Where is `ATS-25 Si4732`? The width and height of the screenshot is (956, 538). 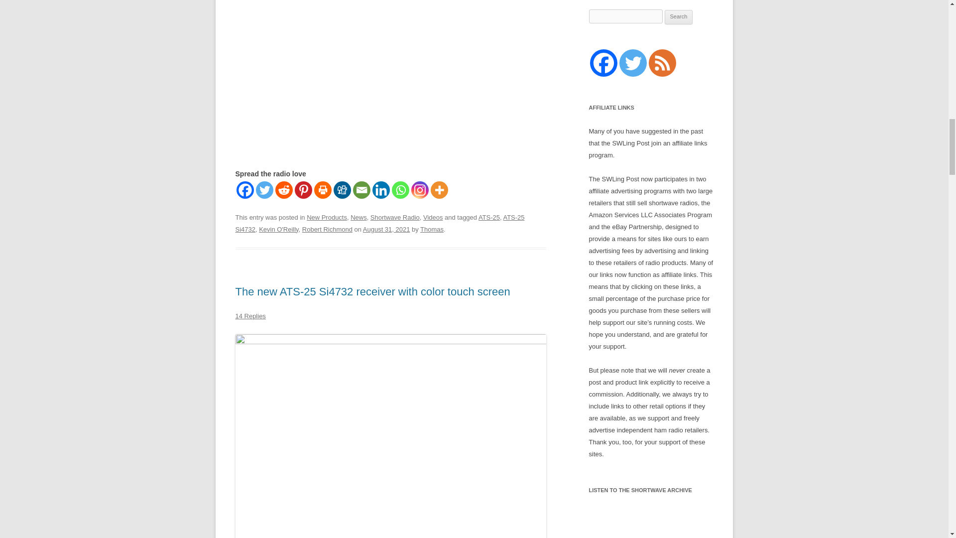
ATS-25 Si4732 is located at coordinates (379, 223).